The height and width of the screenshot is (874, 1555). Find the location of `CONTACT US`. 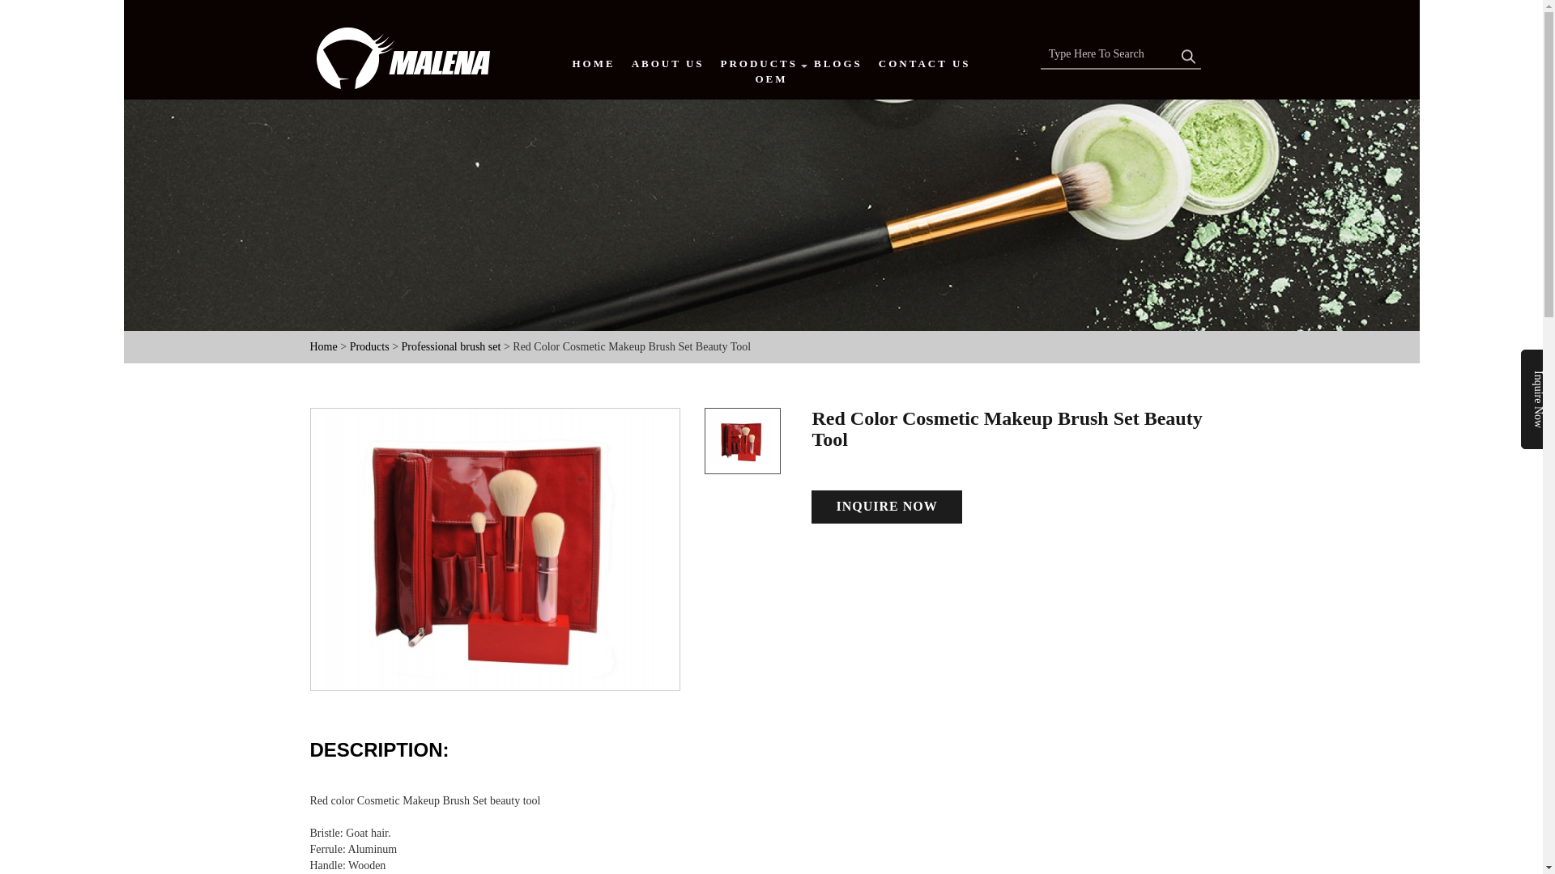

CONTACT US is located at coordinates (924, 64).